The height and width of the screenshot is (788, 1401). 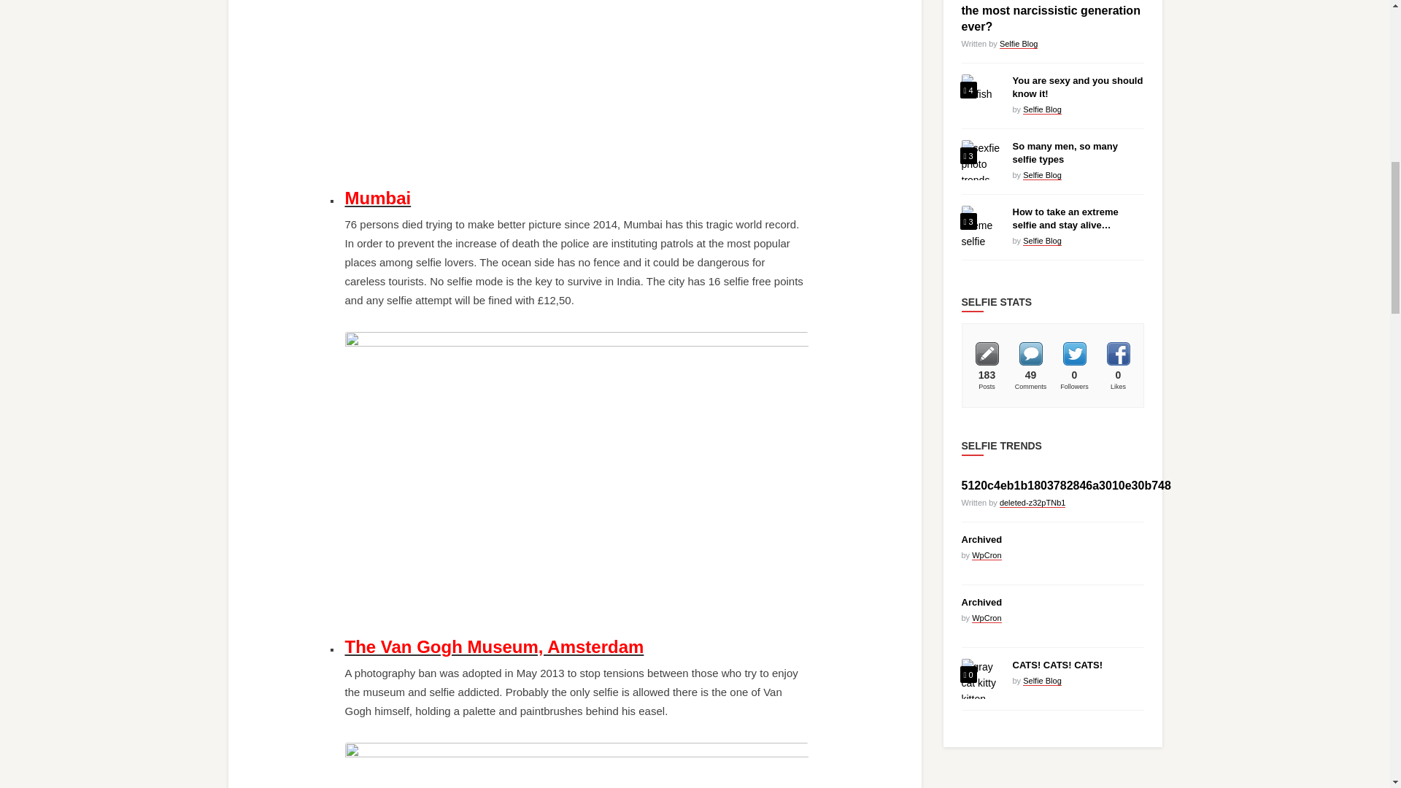 I want to click on Posts by deleted-z32pTNb1, so click(x=1033, y=502).